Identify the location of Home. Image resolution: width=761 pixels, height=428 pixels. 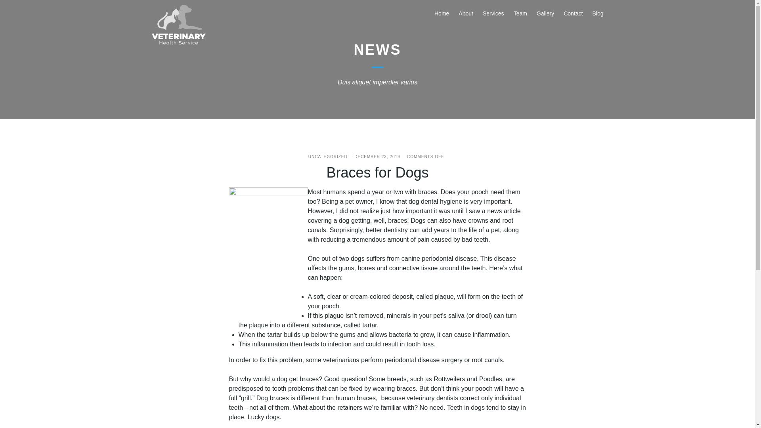
(442, 13).